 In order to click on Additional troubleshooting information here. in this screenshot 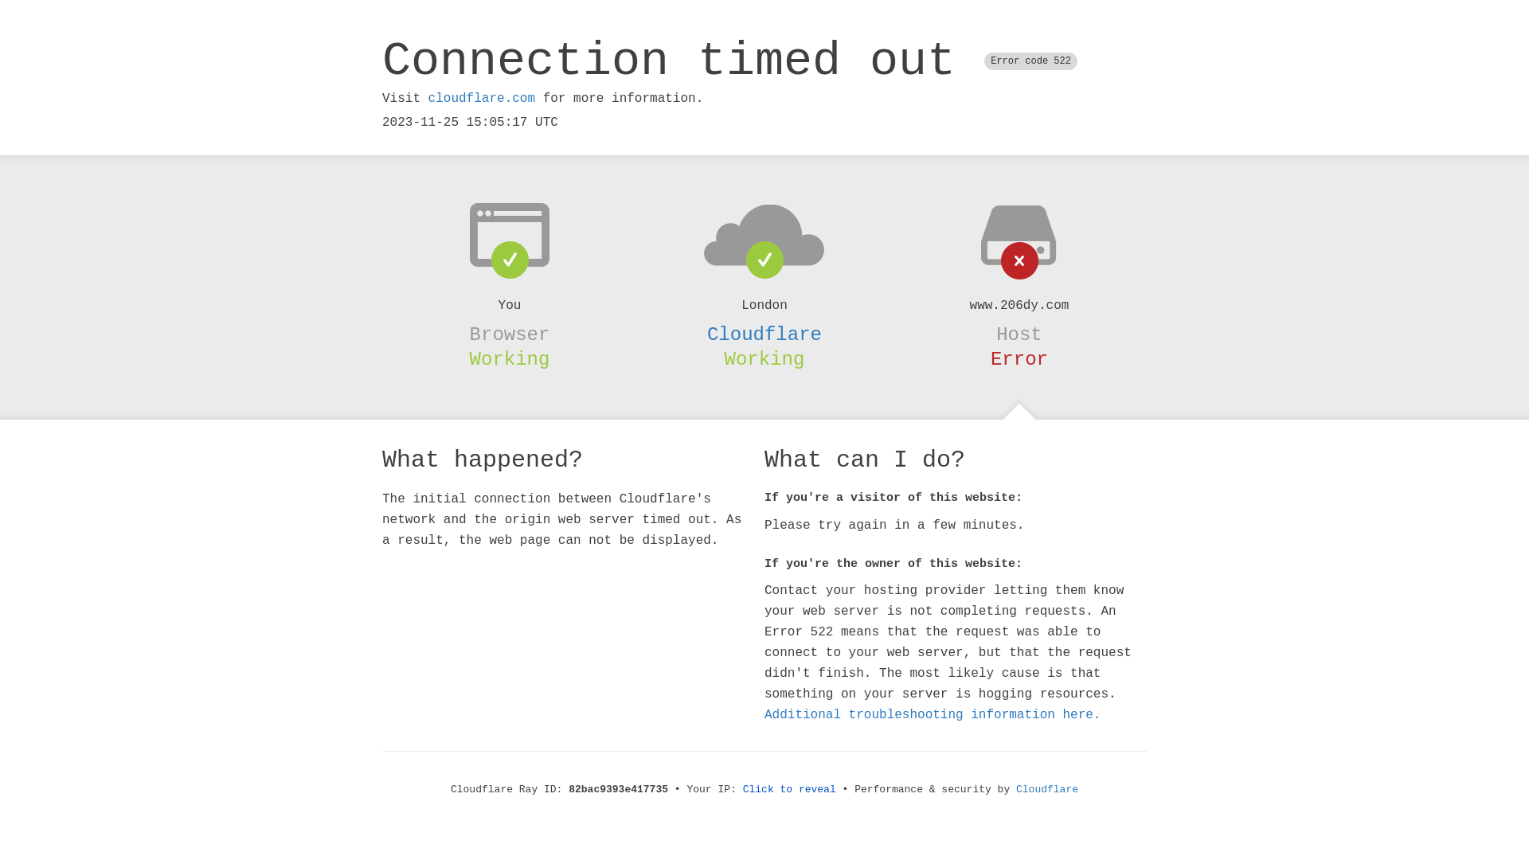, I will do `click(933, 715)`.